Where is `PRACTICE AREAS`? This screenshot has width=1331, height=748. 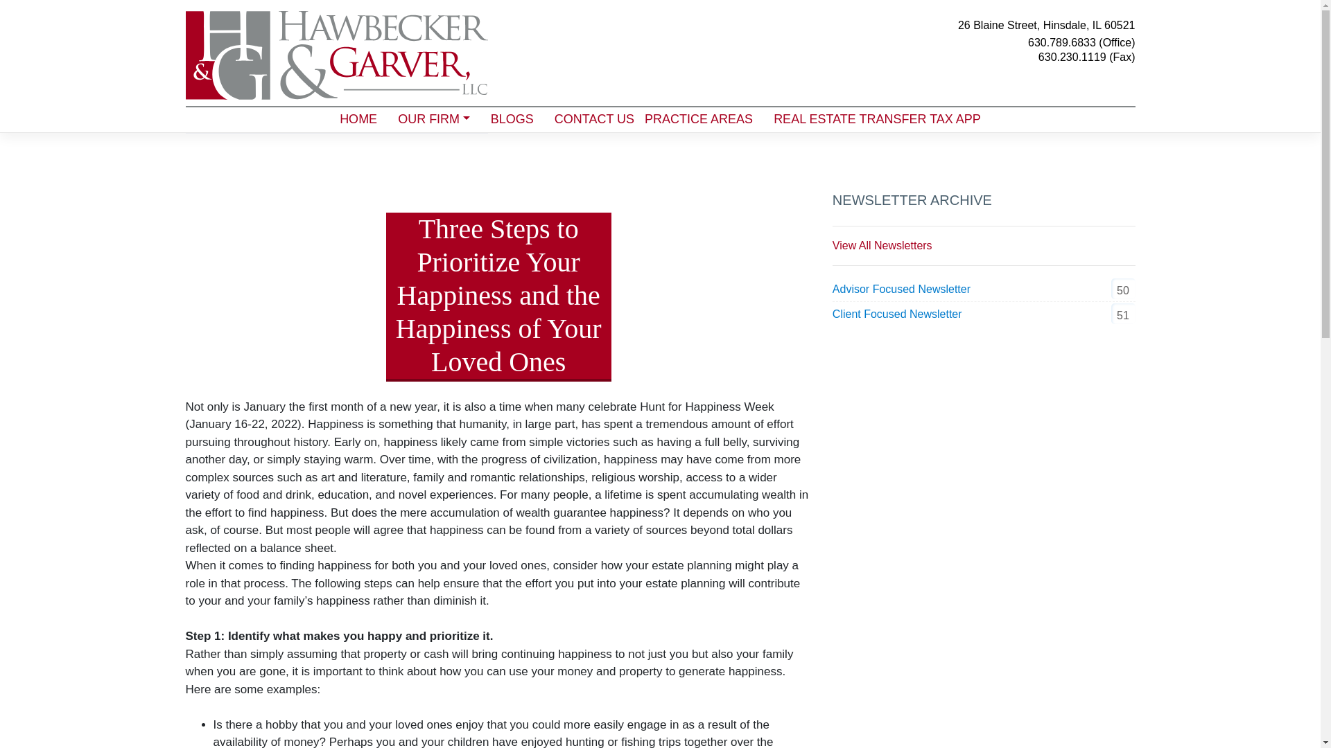
PRACTICE AREAS is located at coordinates (699, 119).